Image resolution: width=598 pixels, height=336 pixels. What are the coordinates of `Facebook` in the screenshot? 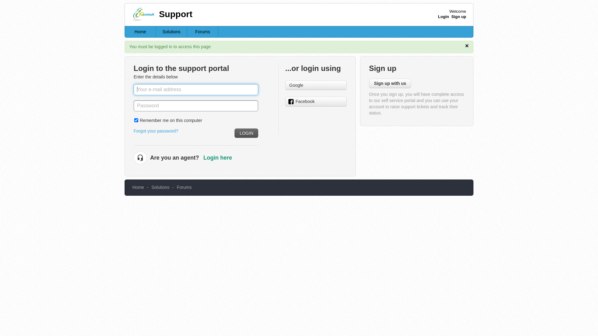 It's located at (316, 101).